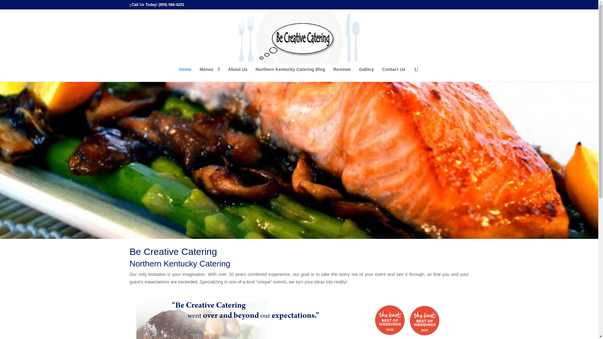  What do you see at coordinates (342, 74) in the screenshot?
I see `Reviews` at bounding box center [342, 74].